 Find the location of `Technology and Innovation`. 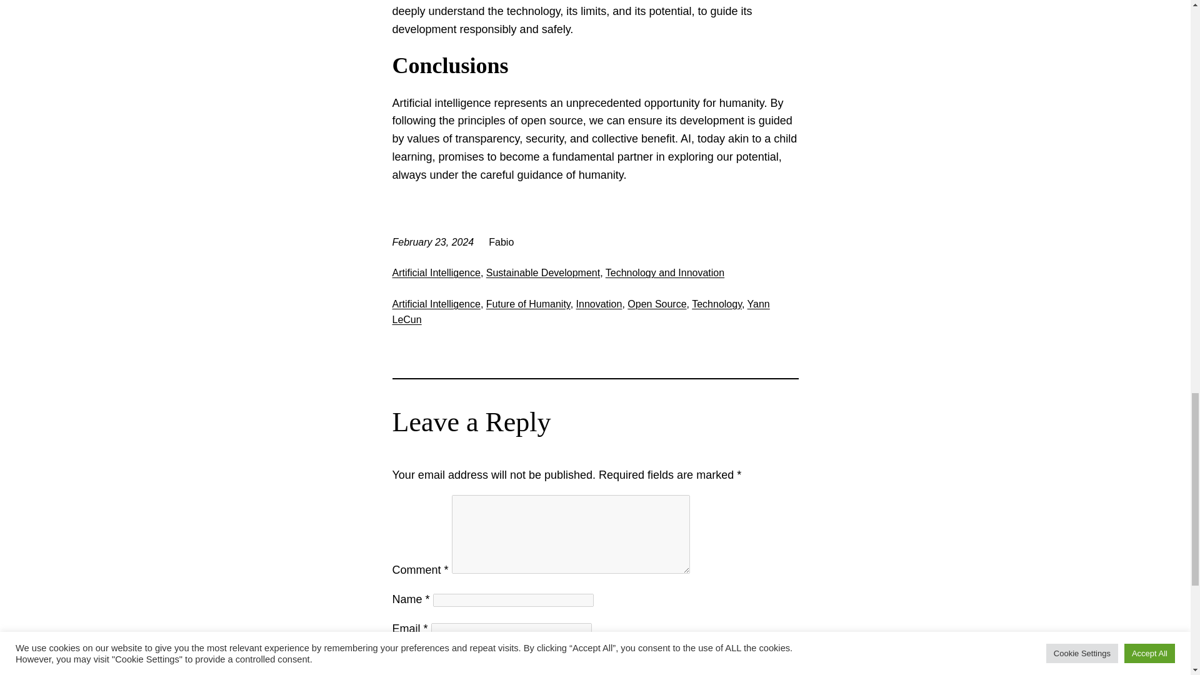

Technology and Innovation is located at coordinates (665, 272).